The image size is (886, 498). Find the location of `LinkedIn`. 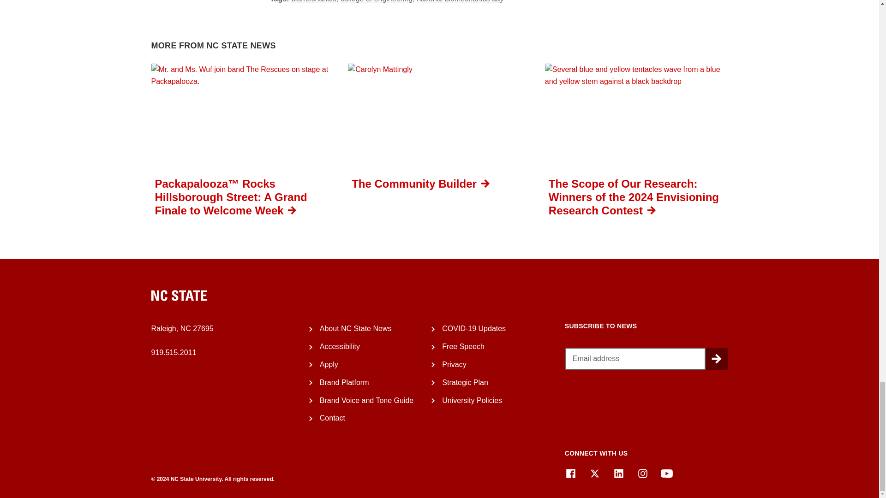

LinkedIn is located at coordinates (618, 474).